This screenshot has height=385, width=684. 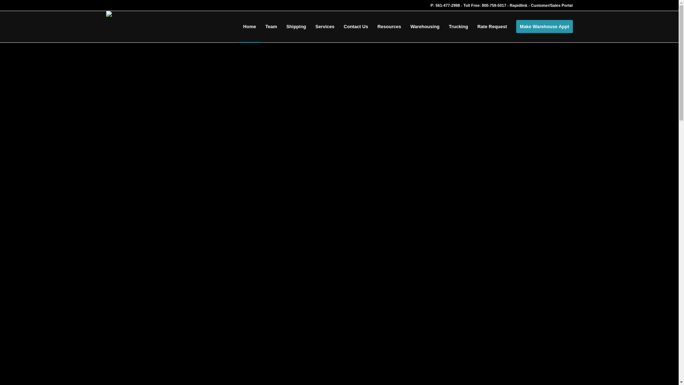 I want to click on Team, so click(x=271, y=26).